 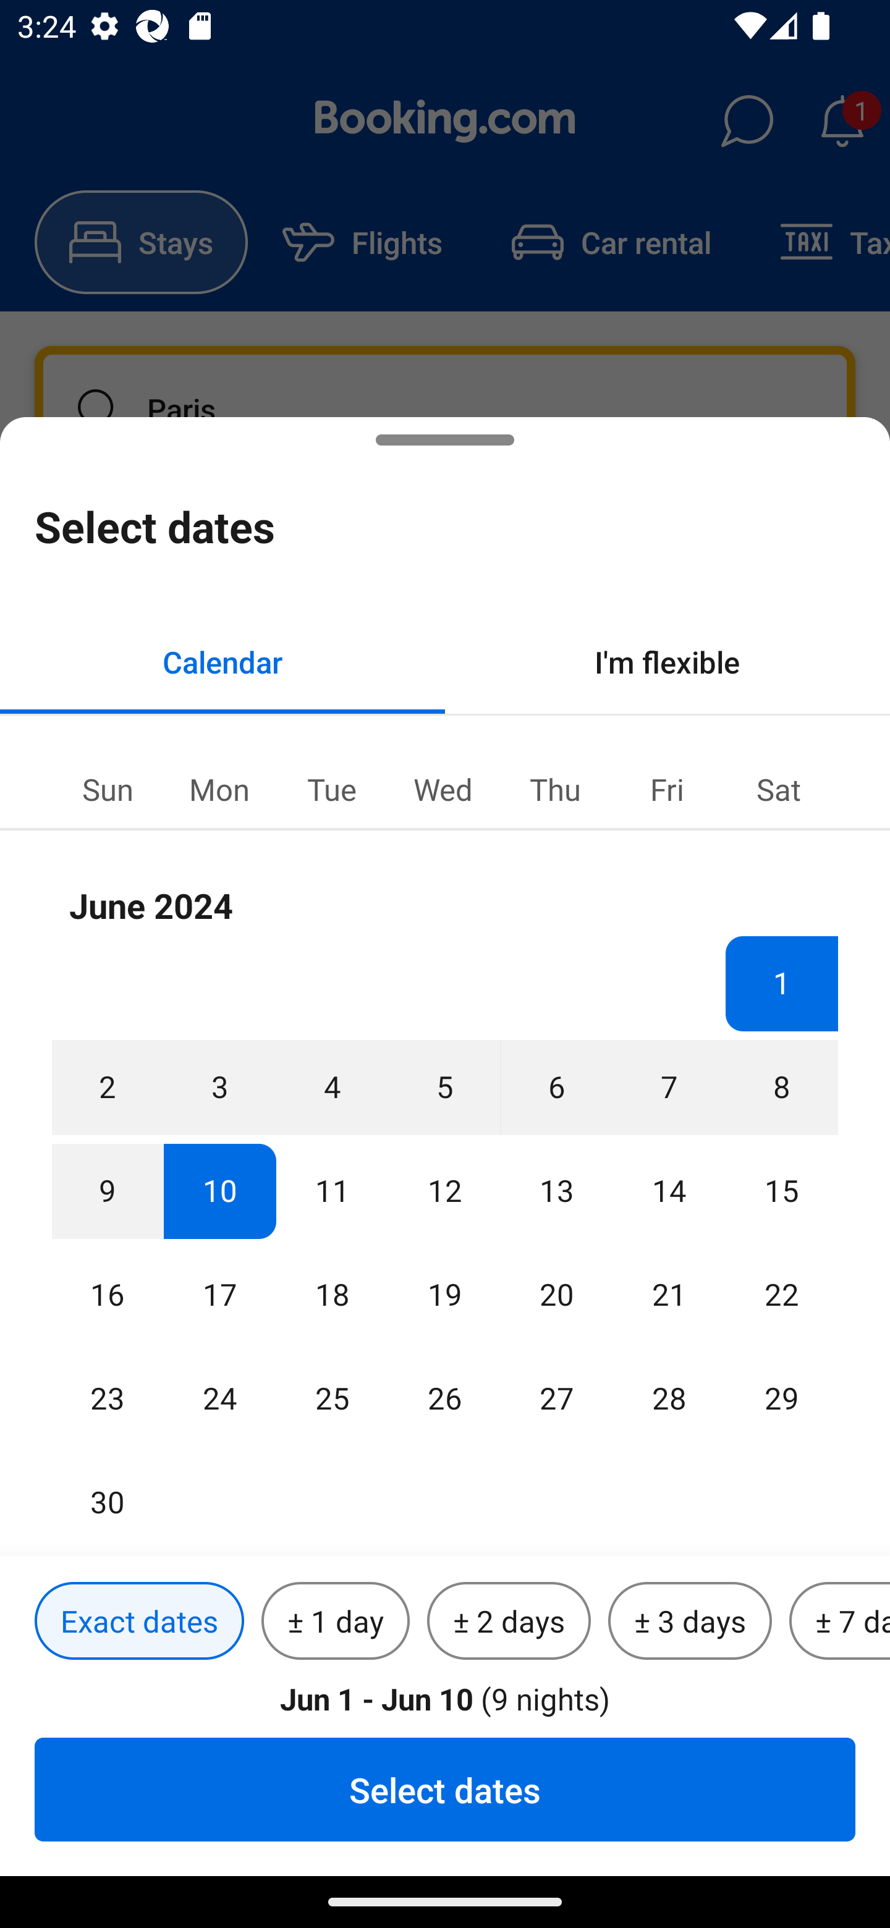 What do you see at coordinates (139, 1621) in the screenshot?
I see `Exact dates` at bounding box center [139, 1621].